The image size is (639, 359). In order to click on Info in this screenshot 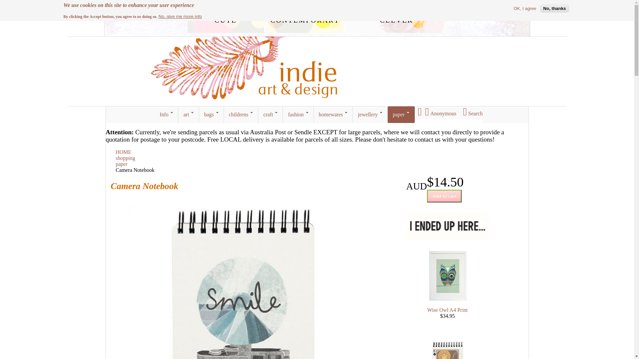, I will do `click(167, 115)`.